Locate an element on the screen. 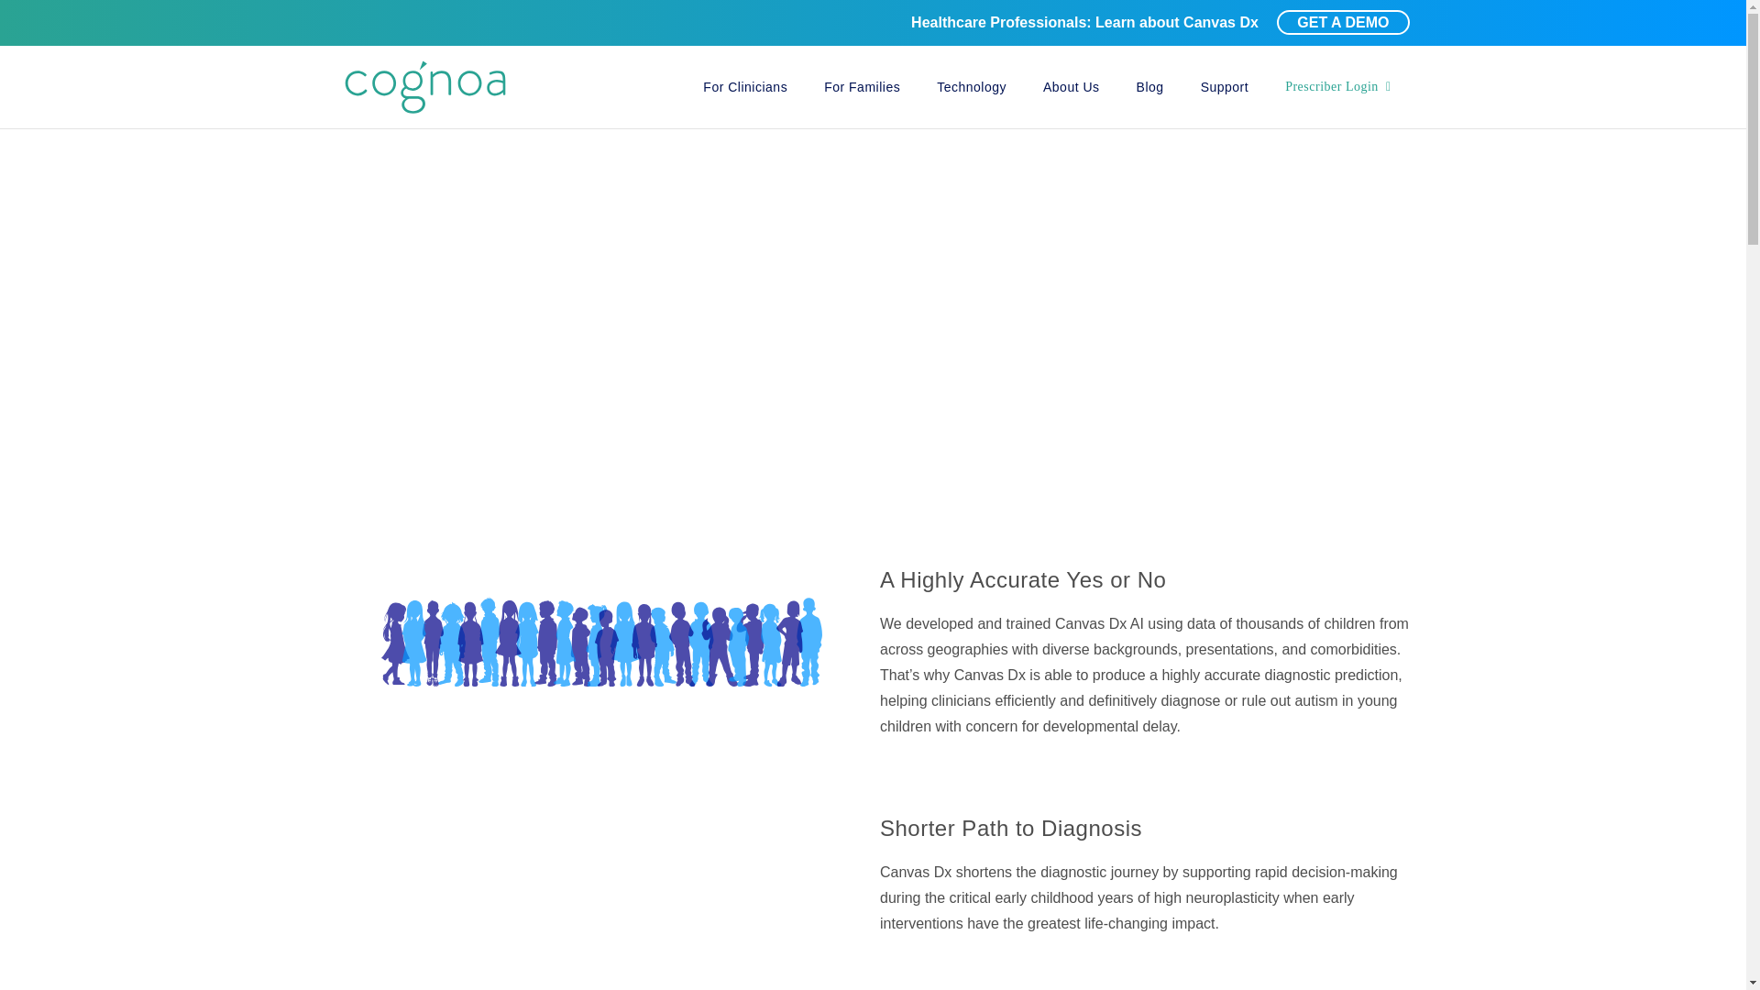 This screenshot has width=1760, height=990. About Us is located at coordinates (1071, 86).